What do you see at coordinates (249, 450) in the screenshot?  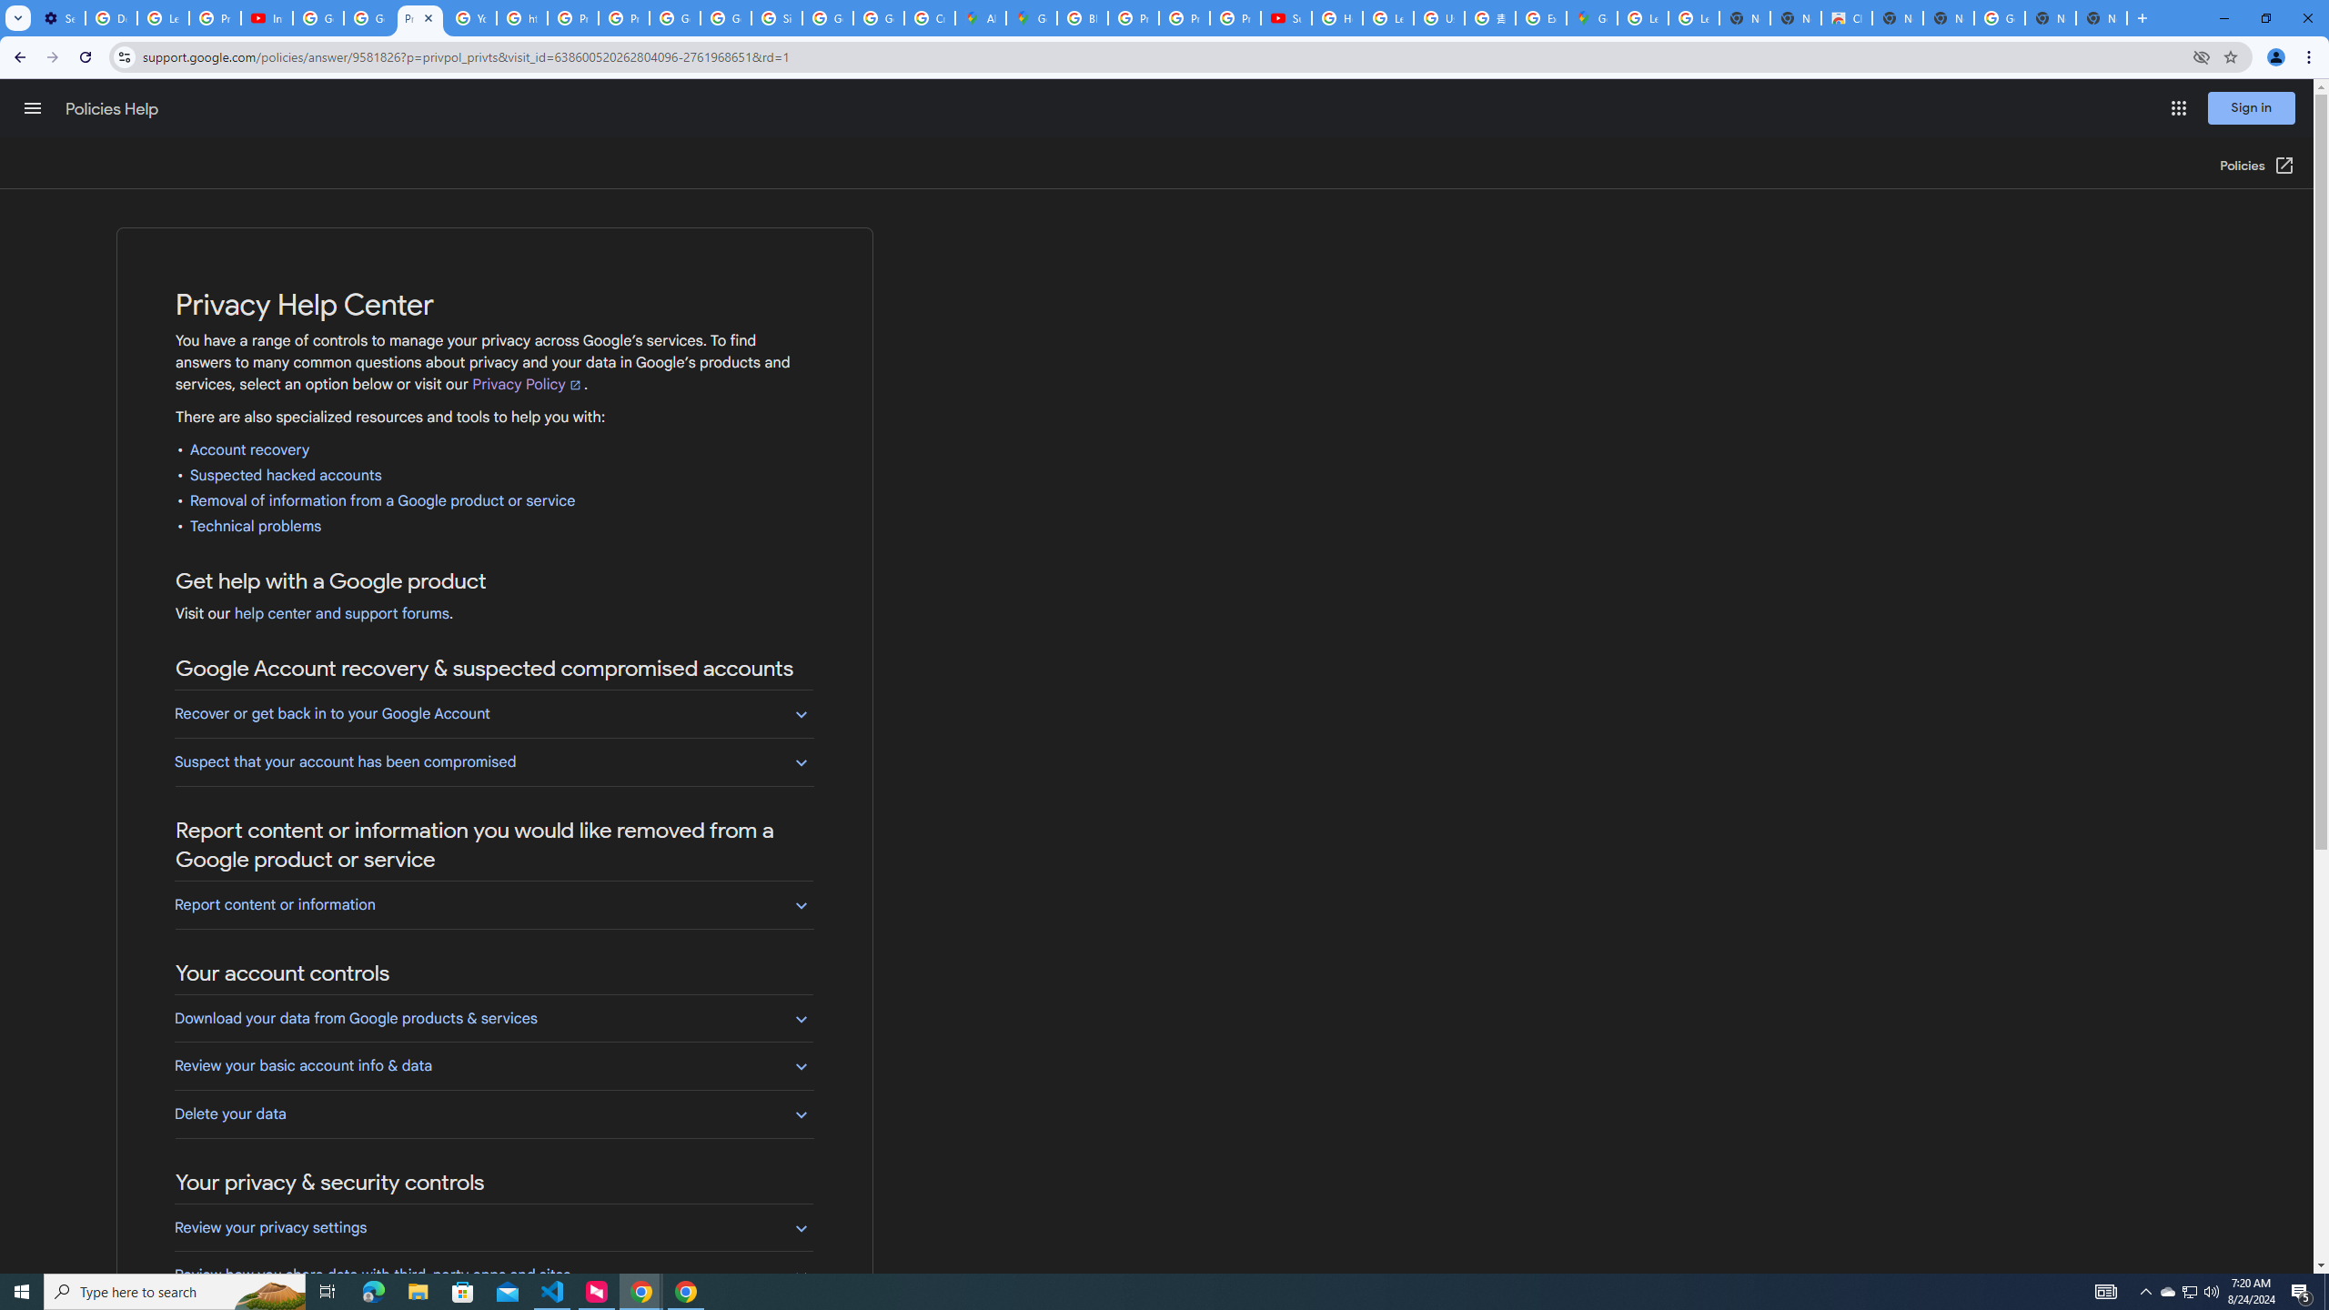 I see `Account recovery` at bounding box center [249, 450].